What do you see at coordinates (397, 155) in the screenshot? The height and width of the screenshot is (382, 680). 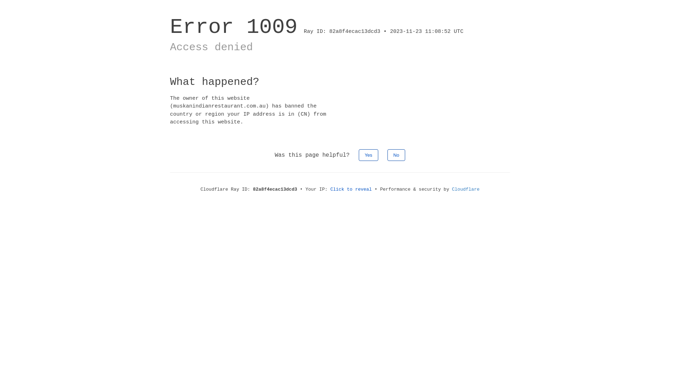 I see `No` at bounding box center [397, 155].